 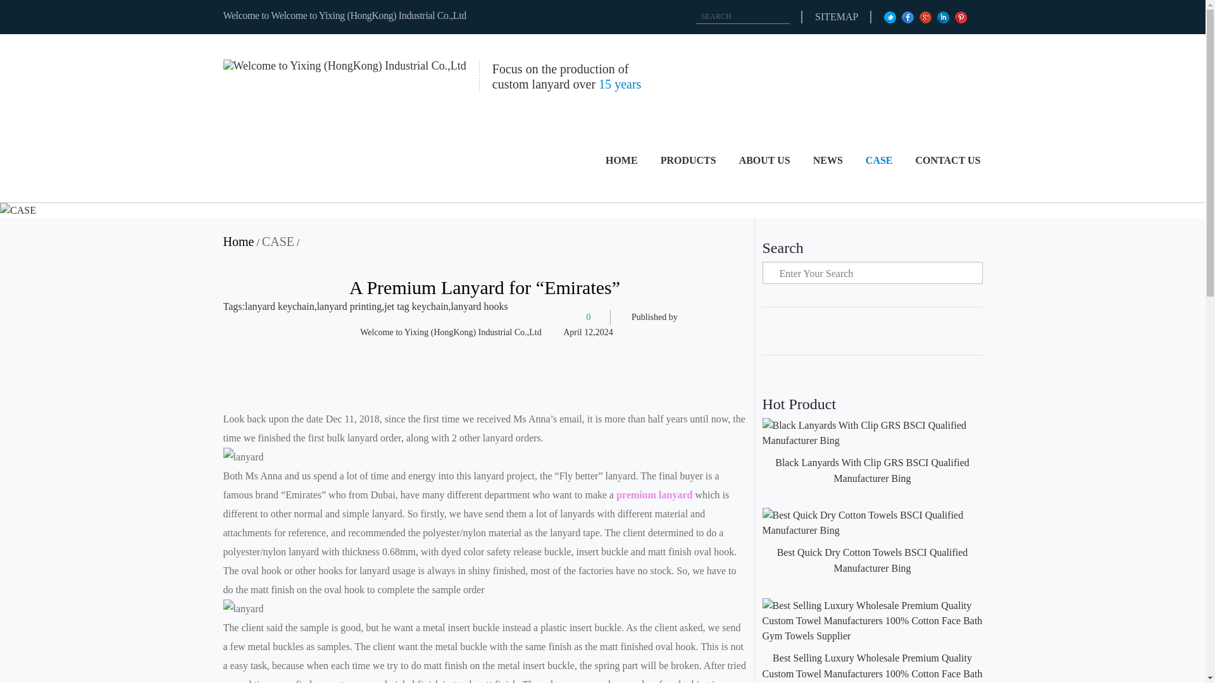 I want to click on PRODUCTS, so click(x=688, y=159).